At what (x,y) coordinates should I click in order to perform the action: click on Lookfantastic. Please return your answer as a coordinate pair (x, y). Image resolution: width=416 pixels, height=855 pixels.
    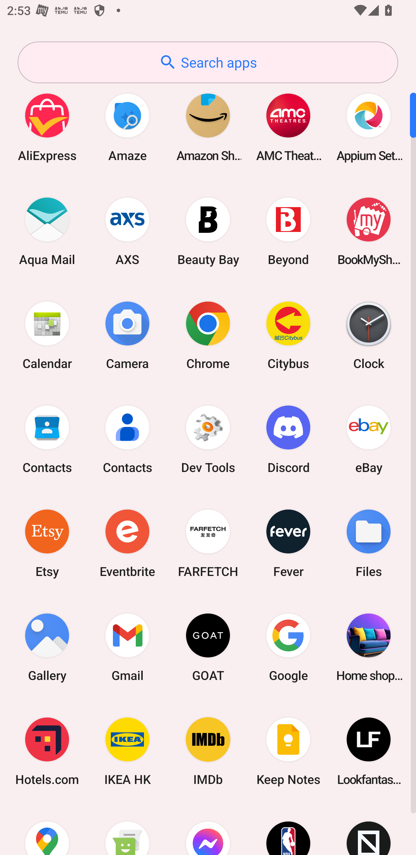
    Looking at the image, I should click on (369, 752).